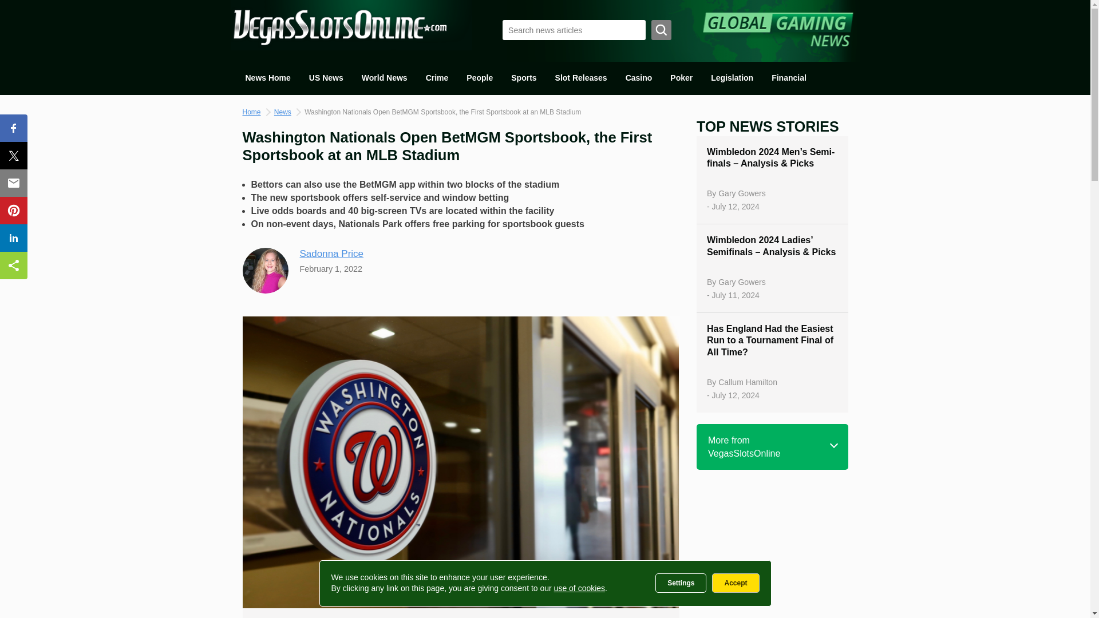 The image size is (1099, 618). Describe the element at coordinates (385, 78) in the screenshot. I see `World News` at that location.